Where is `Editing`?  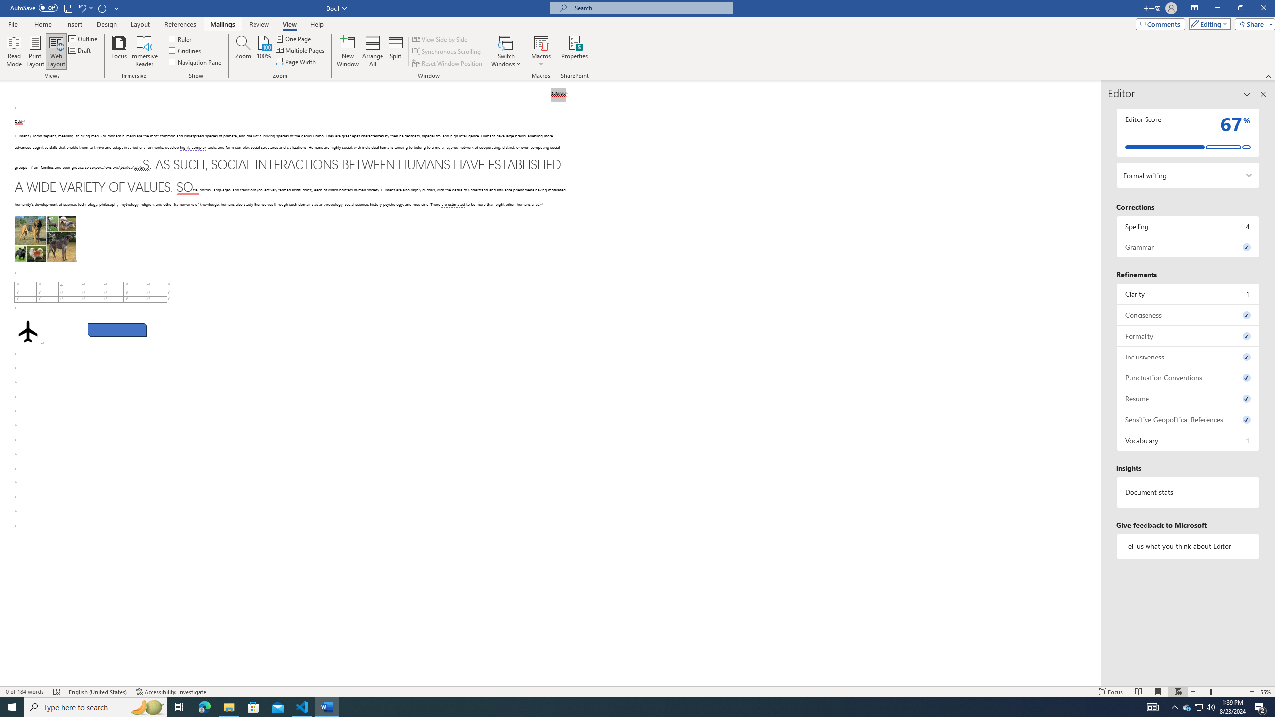
Editing is located at coordinates (1208, 24).